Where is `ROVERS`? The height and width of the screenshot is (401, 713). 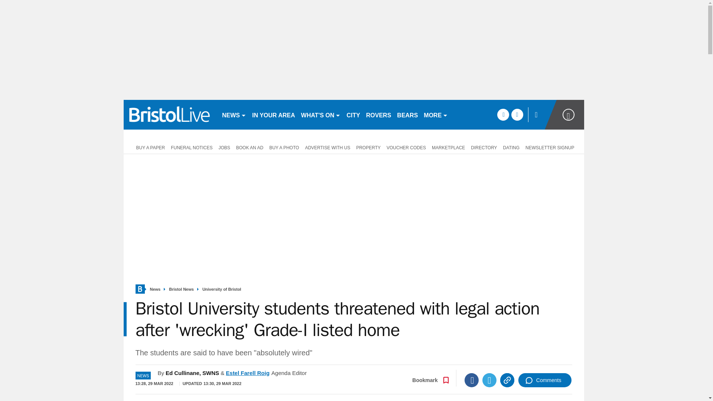
ROVERS is located at coordinates (378, 114).